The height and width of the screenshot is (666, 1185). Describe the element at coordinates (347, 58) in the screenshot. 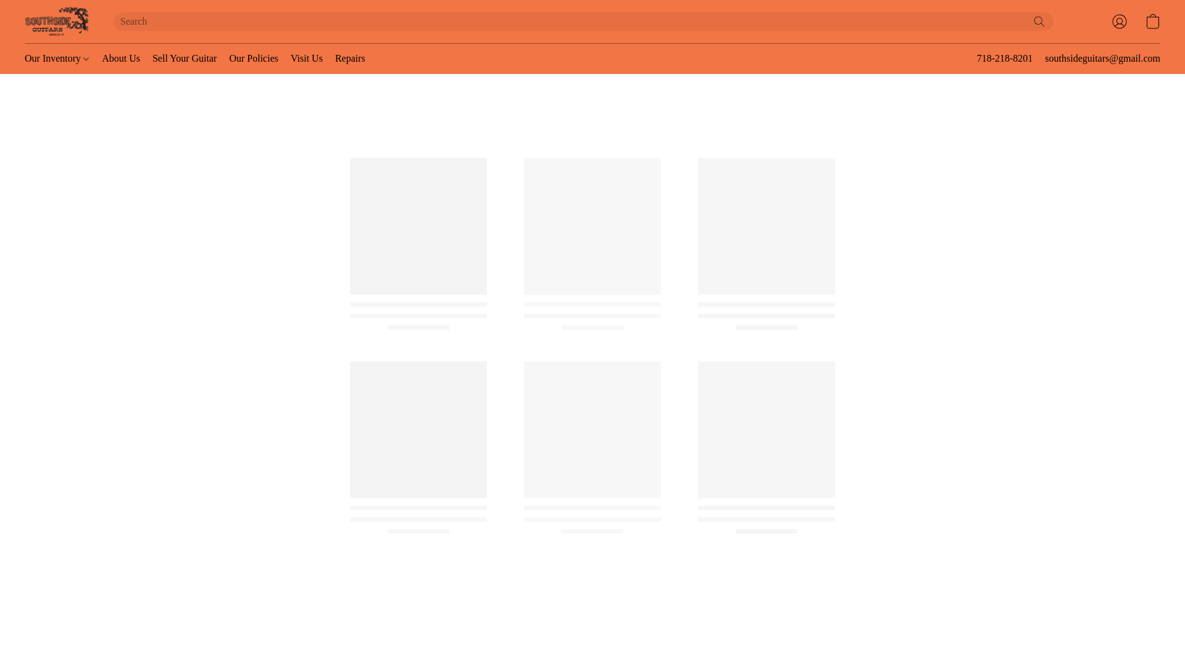

I see `Repairs` at that location.